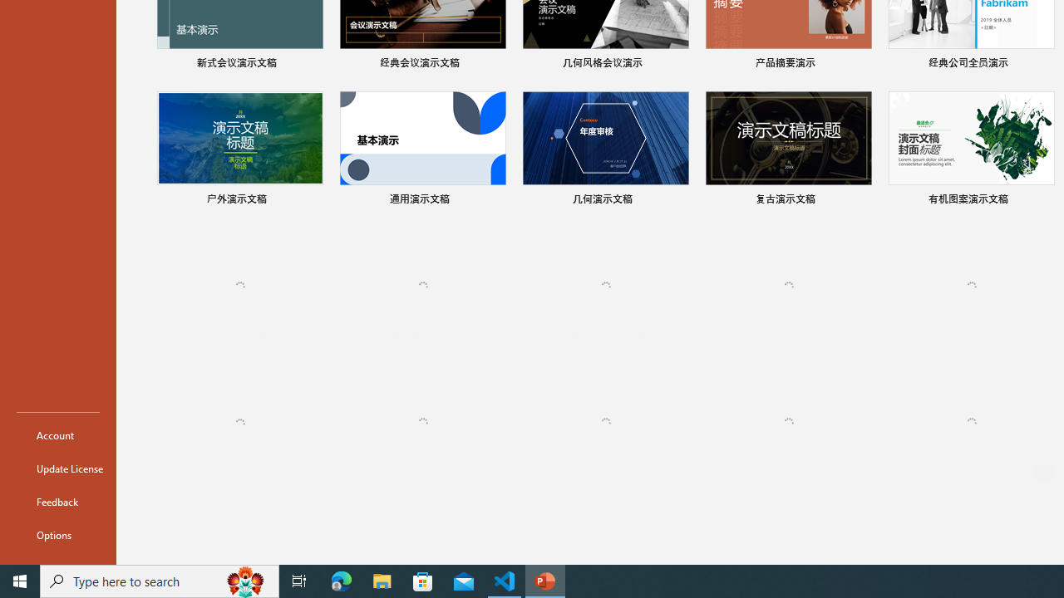 The height and width of the screenshot is (598, 1064). What do you see at coordinates (1043, 473) in the screenshot?
I see `Unpin from list` at bounding box center [1043, 473].